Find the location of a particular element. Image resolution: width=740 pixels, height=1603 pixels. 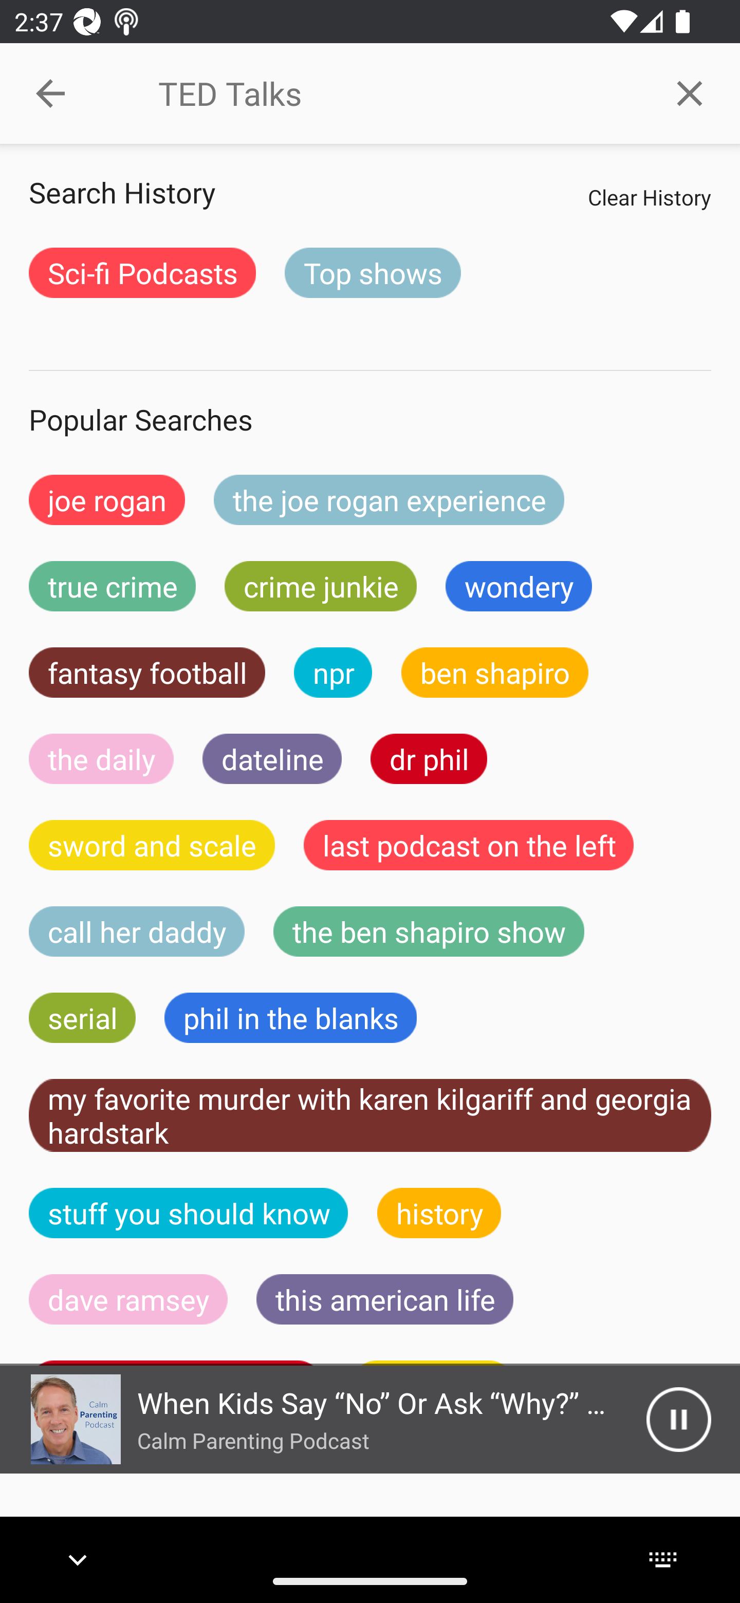

Top shows is located at coordinates (373, 272).